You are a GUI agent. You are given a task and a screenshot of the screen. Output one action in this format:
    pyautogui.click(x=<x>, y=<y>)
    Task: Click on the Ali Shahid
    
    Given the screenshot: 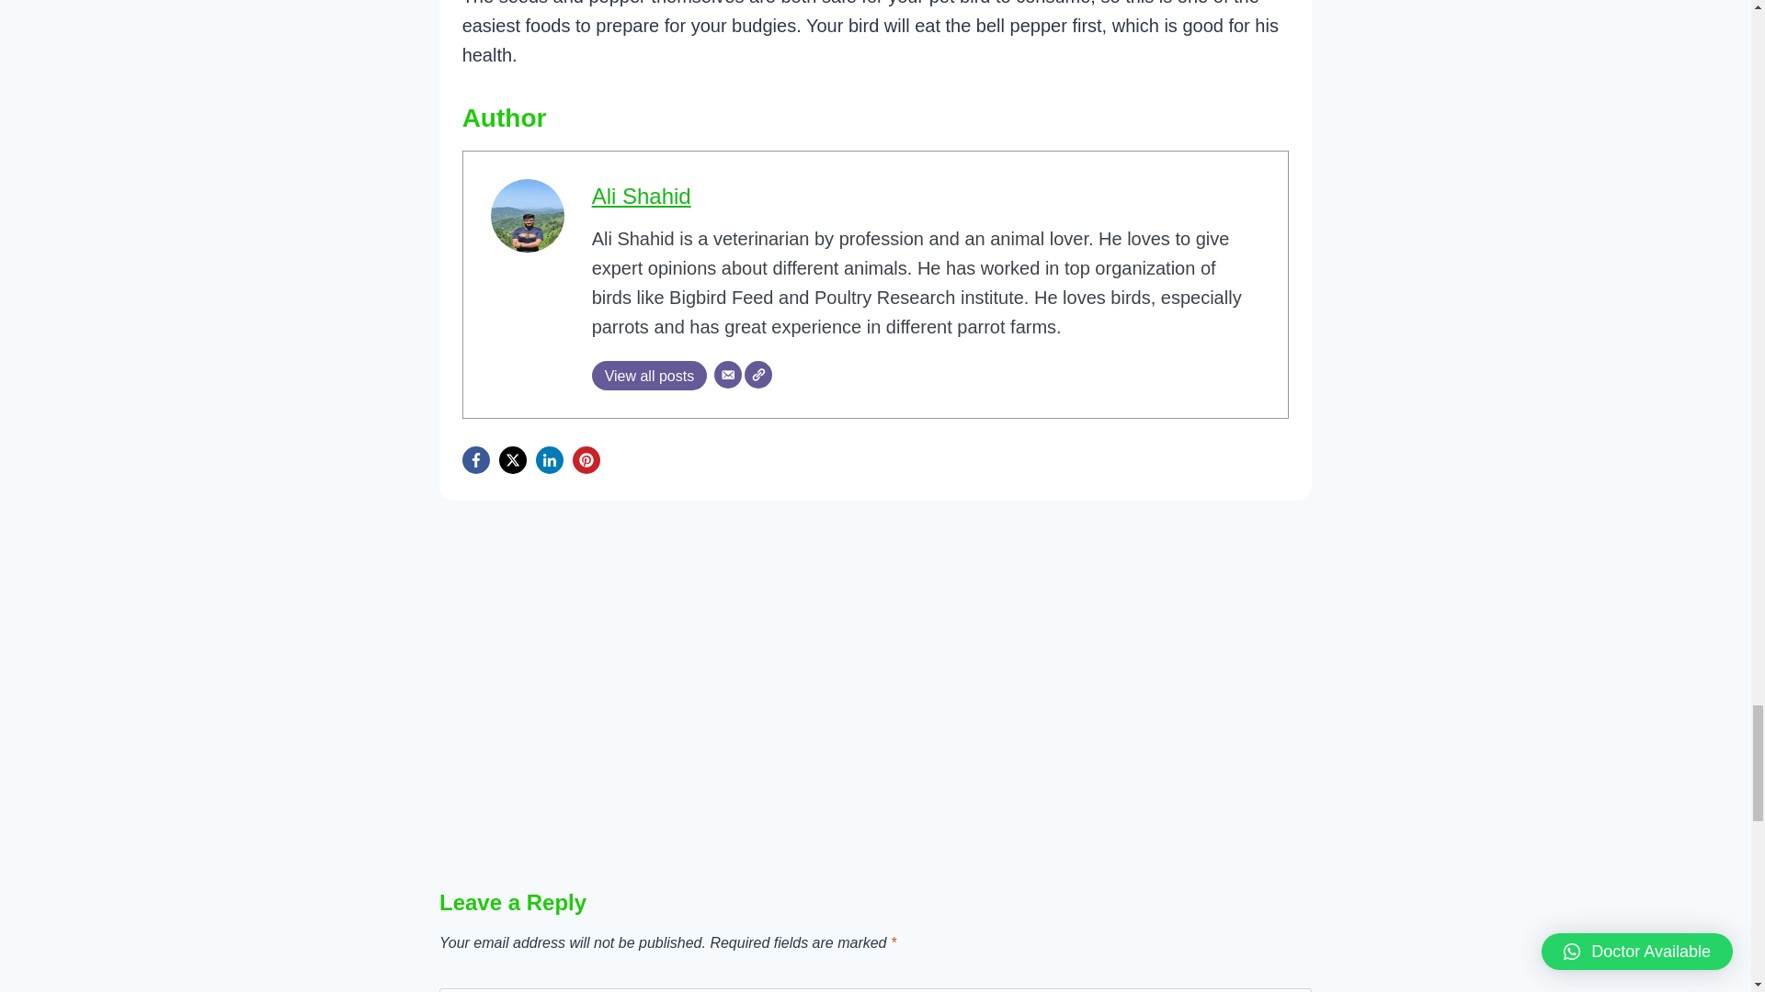 What is the action you would take?
    pyautogui.click(x=642, y=195)
    